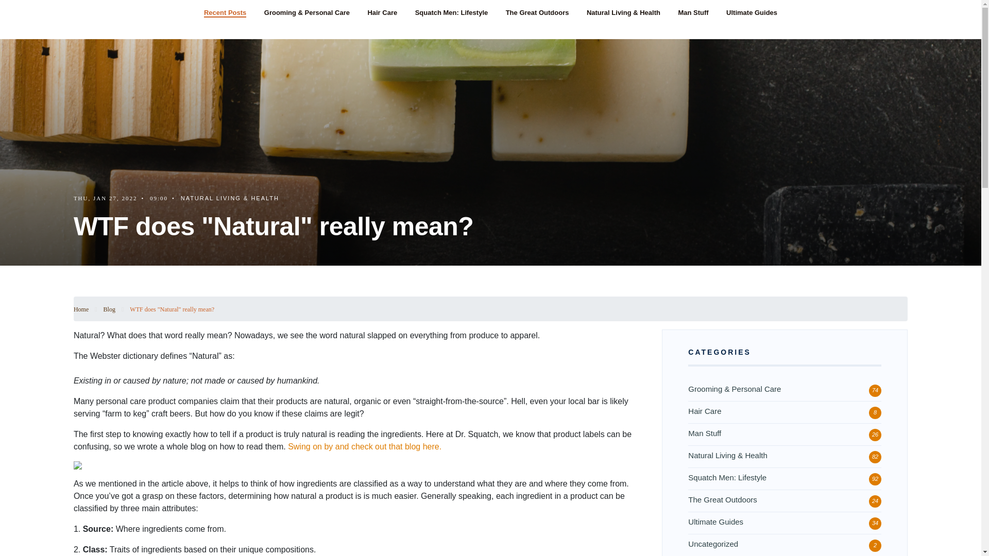 This screenshot has height=556, width=989. What do you see at coordinates (537, 13) in the screenshot?
I see `The Great Outdoors` at bounding box center [537, 13].